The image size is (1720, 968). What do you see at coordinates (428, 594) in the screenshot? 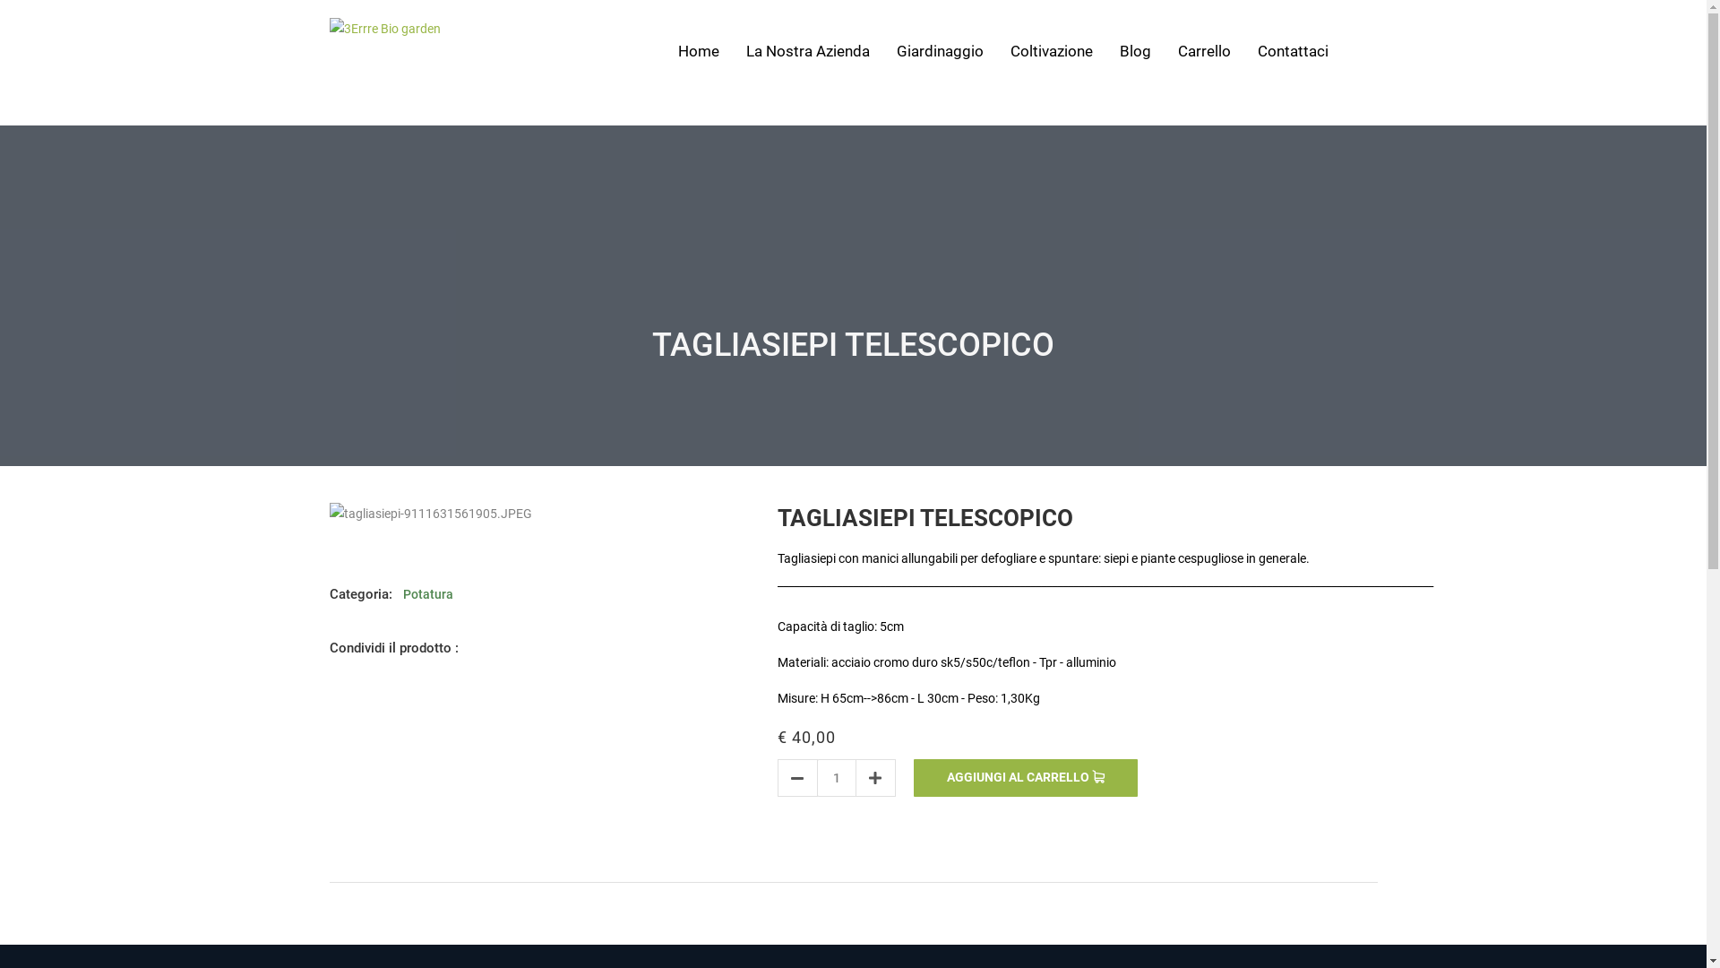
I see `Potatura` at bounding box center [428, 594].